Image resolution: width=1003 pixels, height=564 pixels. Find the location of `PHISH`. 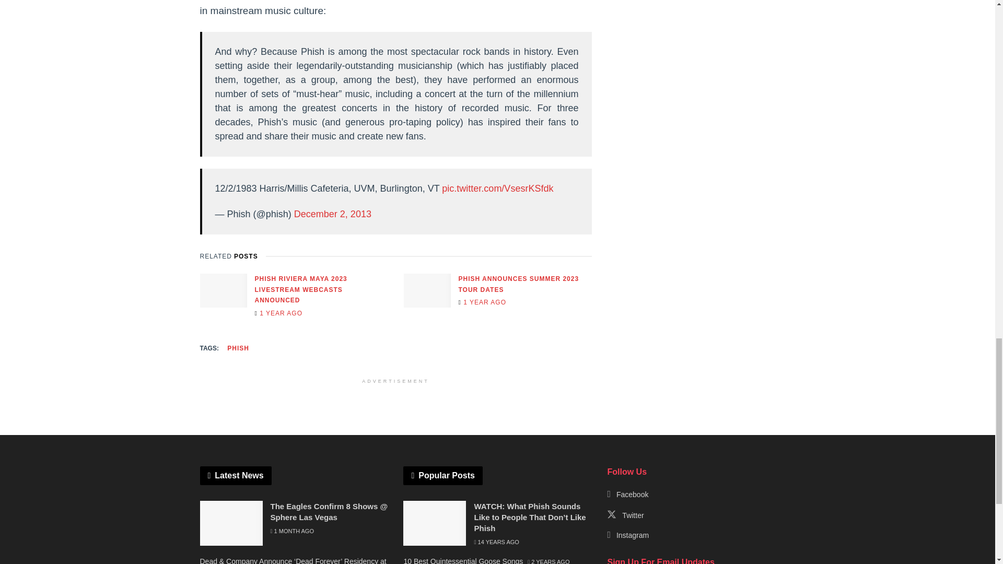

PHISH is located at coordinates (238, 348).